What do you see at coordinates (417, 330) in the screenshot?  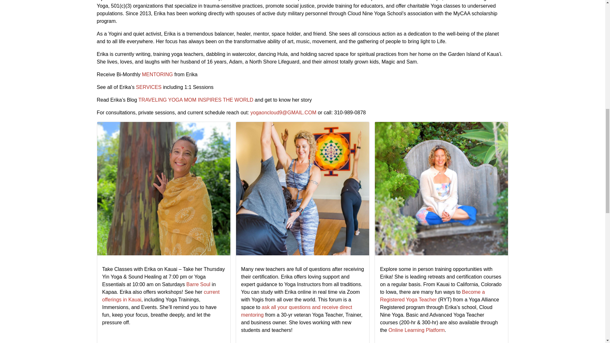 I see `Online Learning Platform` at bounding box center [417, 330].